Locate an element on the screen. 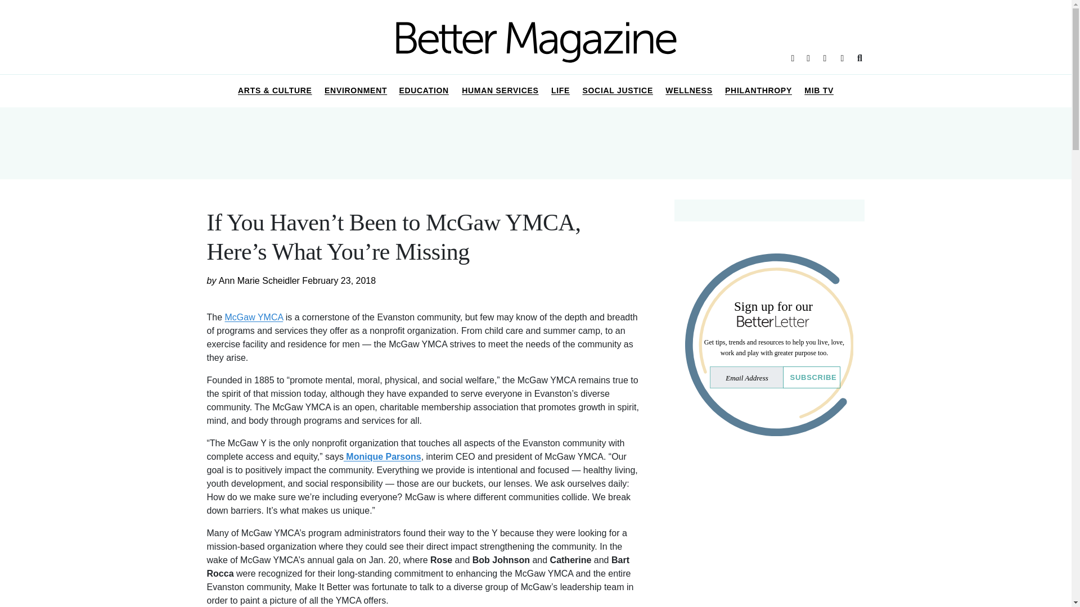 The width and height of the screenshot is (1080, 607). WELLNESS is located at coordinates (688, 91).